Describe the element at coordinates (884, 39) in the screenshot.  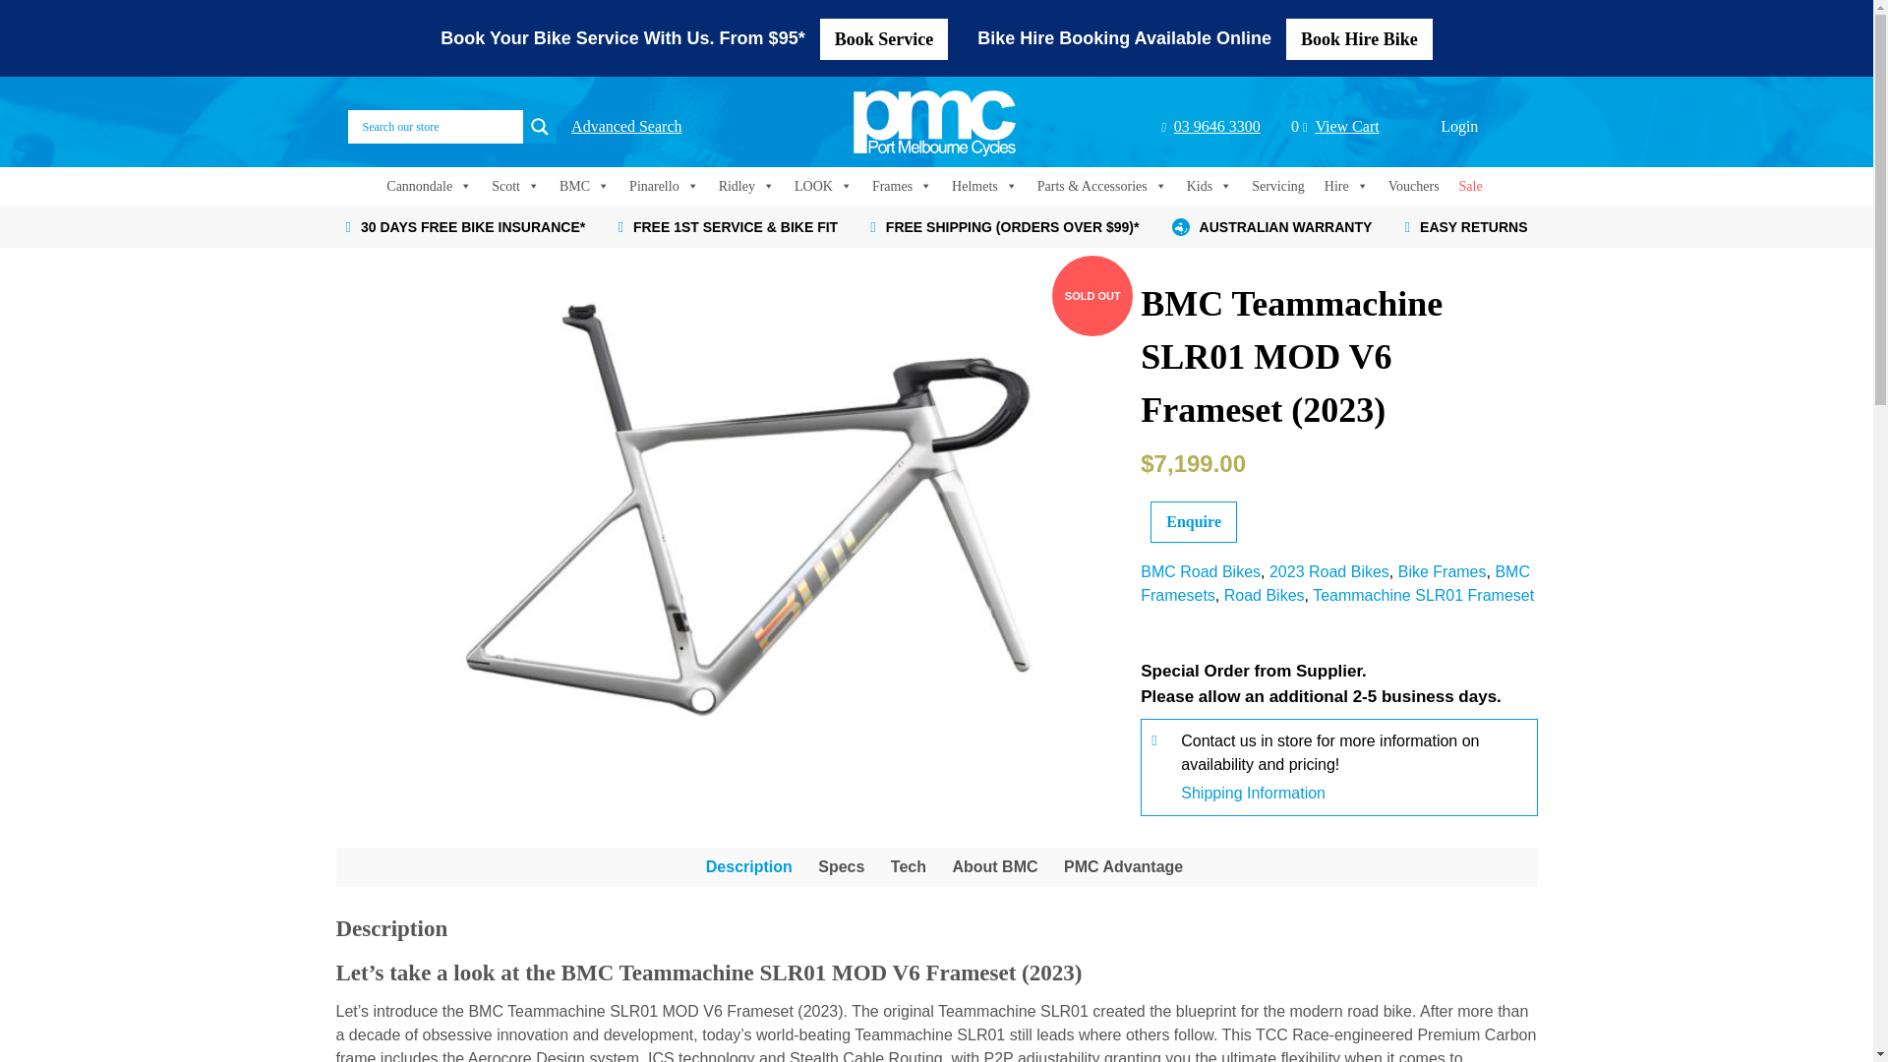
I see `Book Service` at that location.